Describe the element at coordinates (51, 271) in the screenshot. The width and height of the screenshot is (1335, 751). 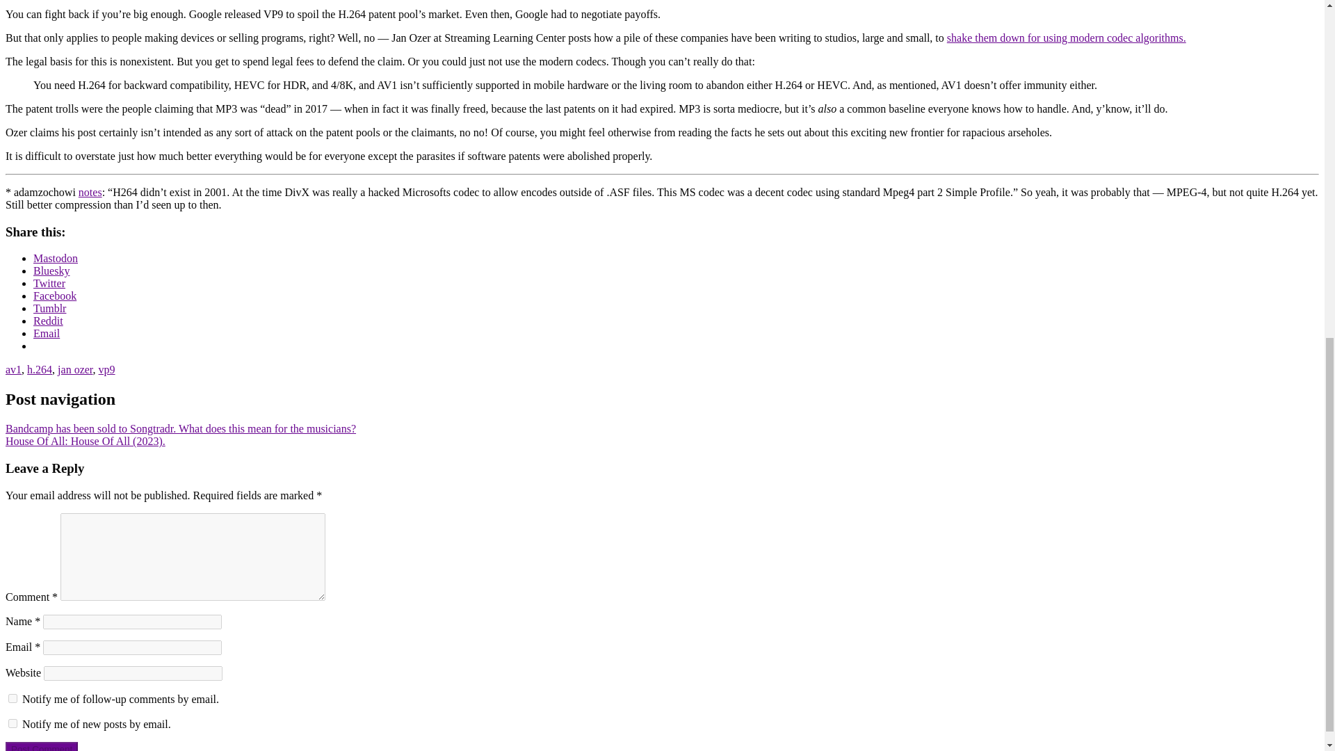
I see `Bluesky` at that location.